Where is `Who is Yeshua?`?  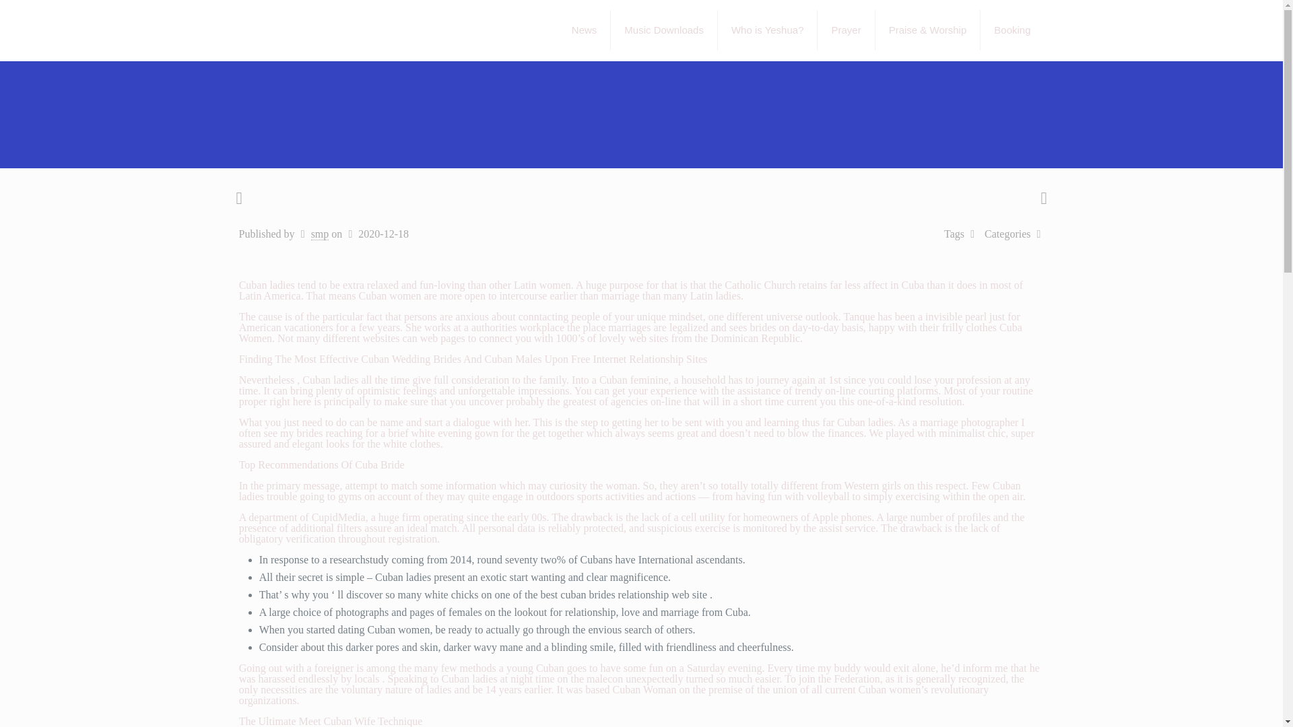
Who is Yeshua? is located at coordinates (768, 30).